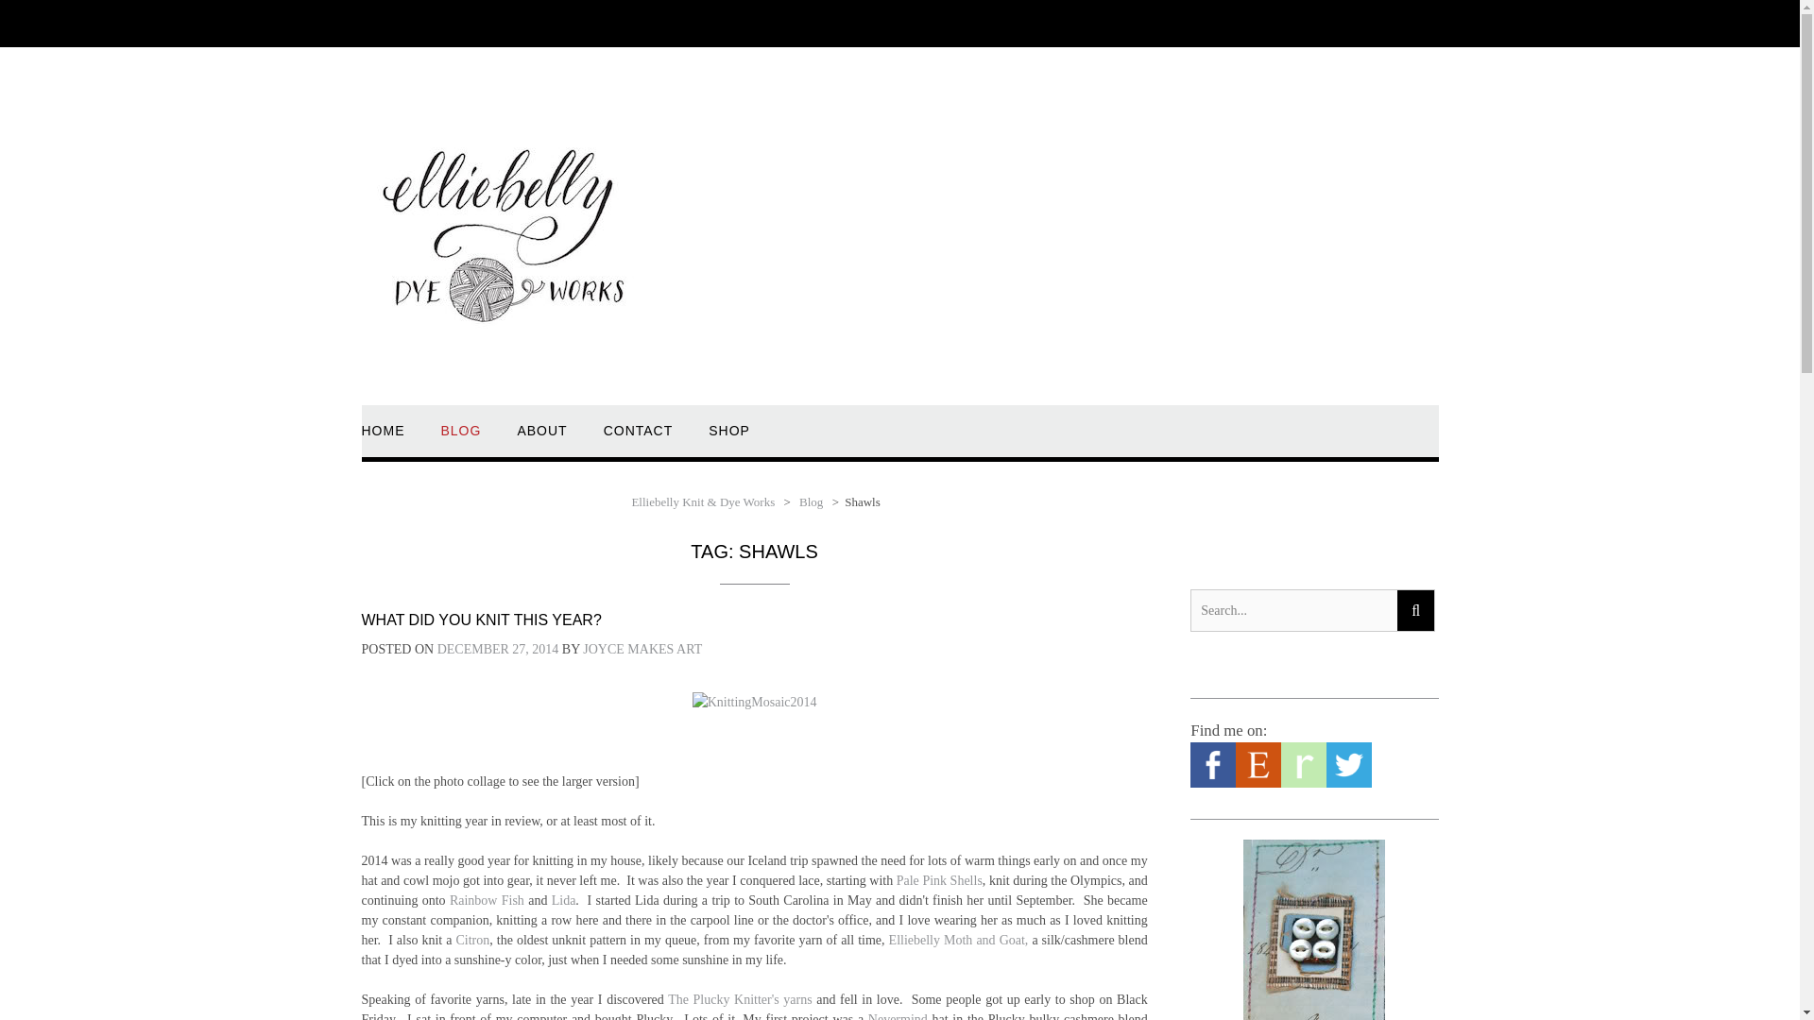  Describe the element at coordinates (383, 439) in the screenshot. I see `HOME` at that location.